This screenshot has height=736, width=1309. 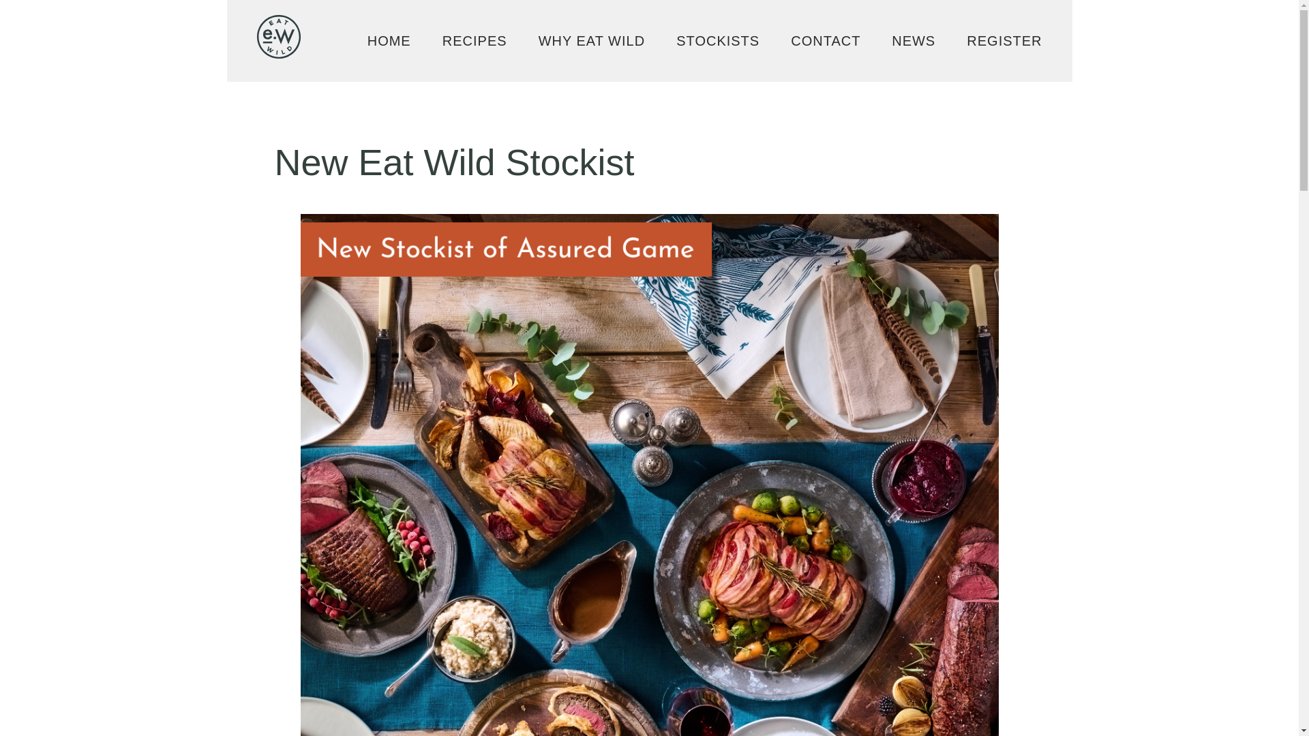 I want to click on NEWS, so click(x=914, y=40).